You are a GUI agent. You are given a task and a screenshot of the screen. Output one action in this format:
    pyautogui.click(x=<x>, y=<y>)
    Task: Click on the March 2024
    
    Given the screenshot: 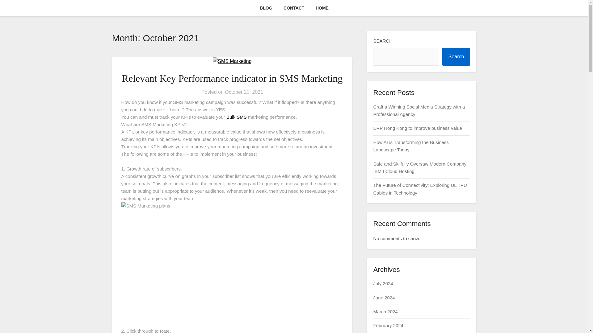 What is the action you would take?
    pyautogui.click(x=385, y=311)
    